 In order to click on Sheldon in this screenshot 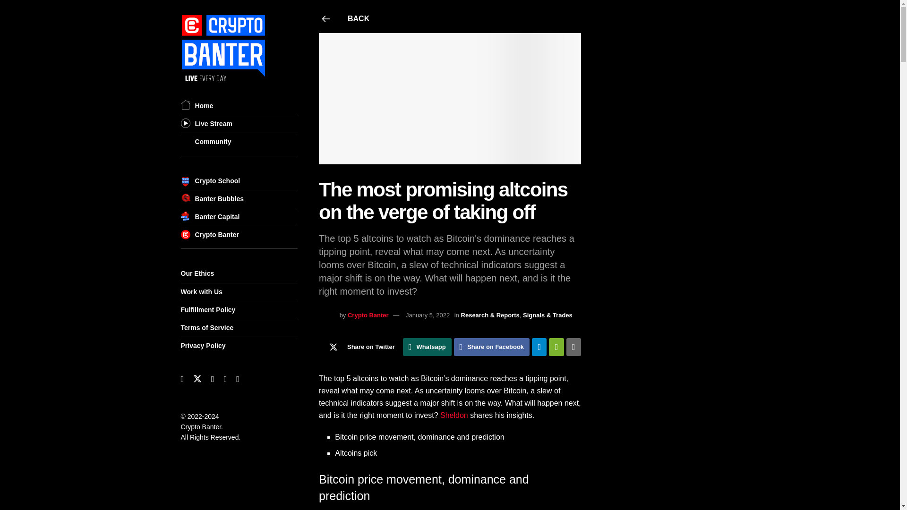, I will do `click(453, 415)`.